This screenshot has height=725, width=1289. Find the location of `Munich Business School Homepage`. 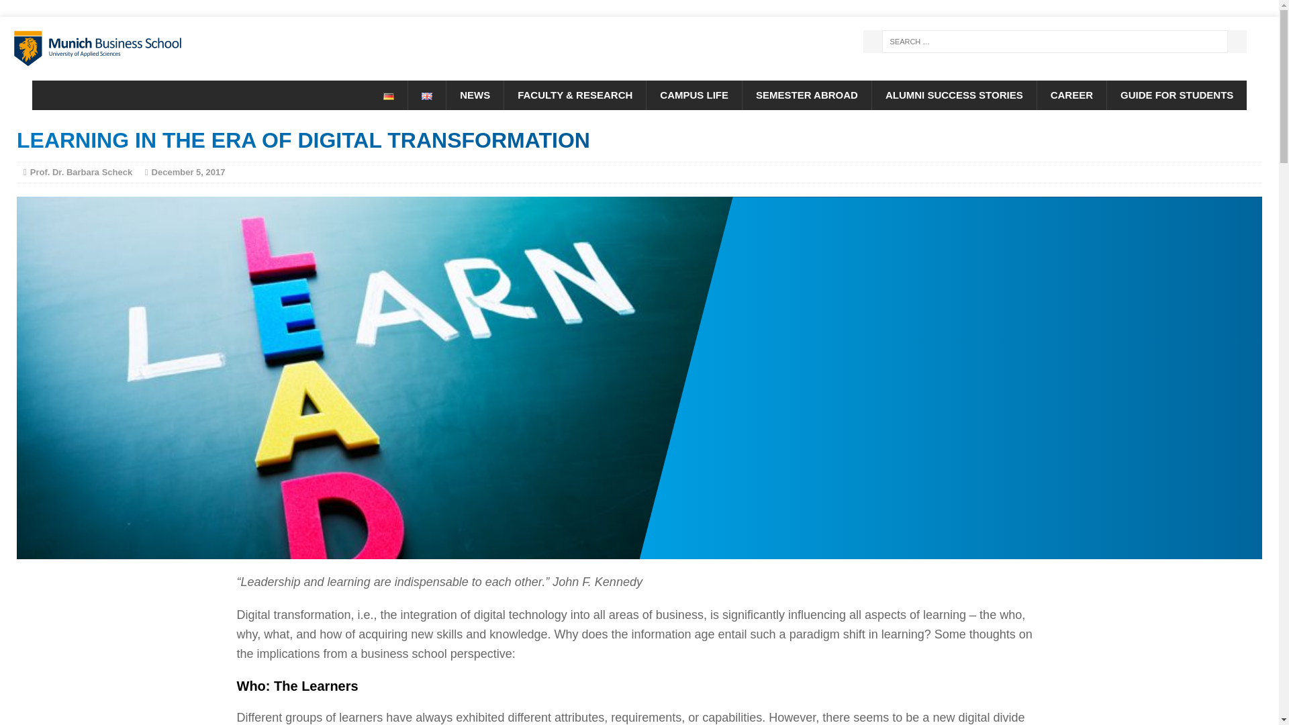

Munich Business School Homepage is located at coordinates (202, 48).